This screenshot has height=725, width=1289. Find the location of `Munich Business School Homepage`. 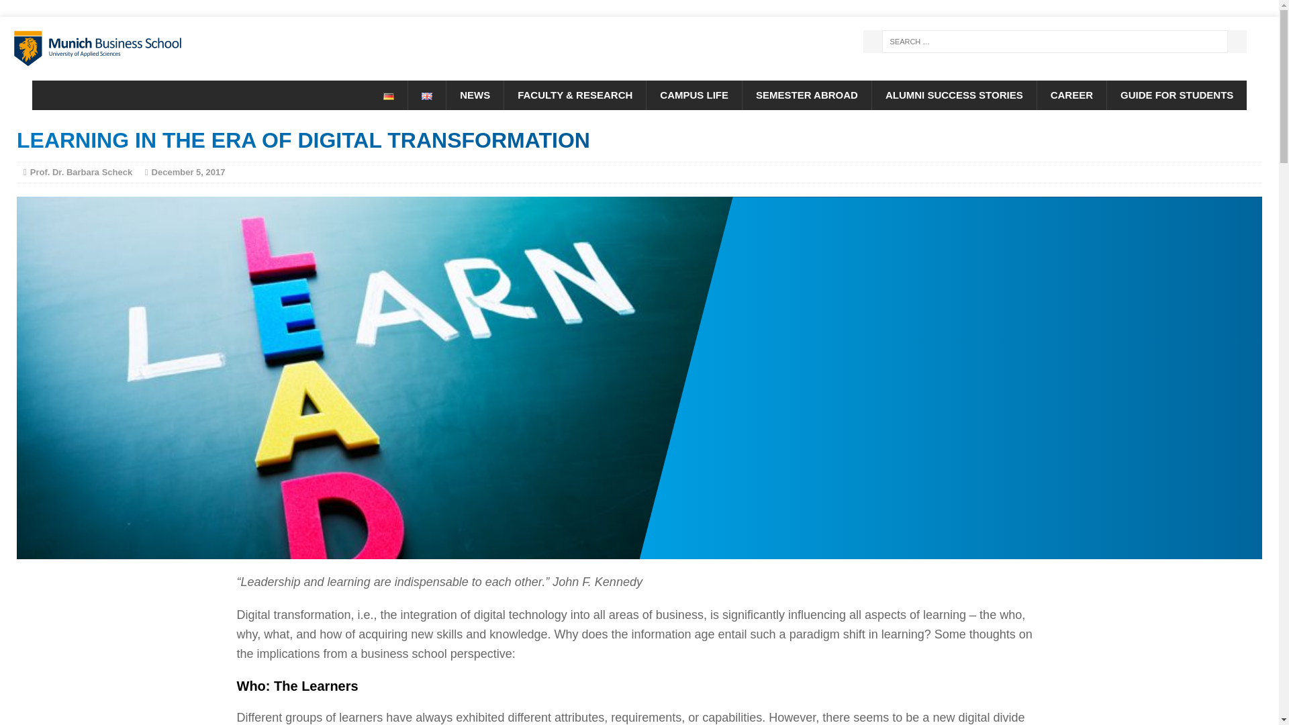

Munich Business School Homepage is located at coordinates (202, 48).